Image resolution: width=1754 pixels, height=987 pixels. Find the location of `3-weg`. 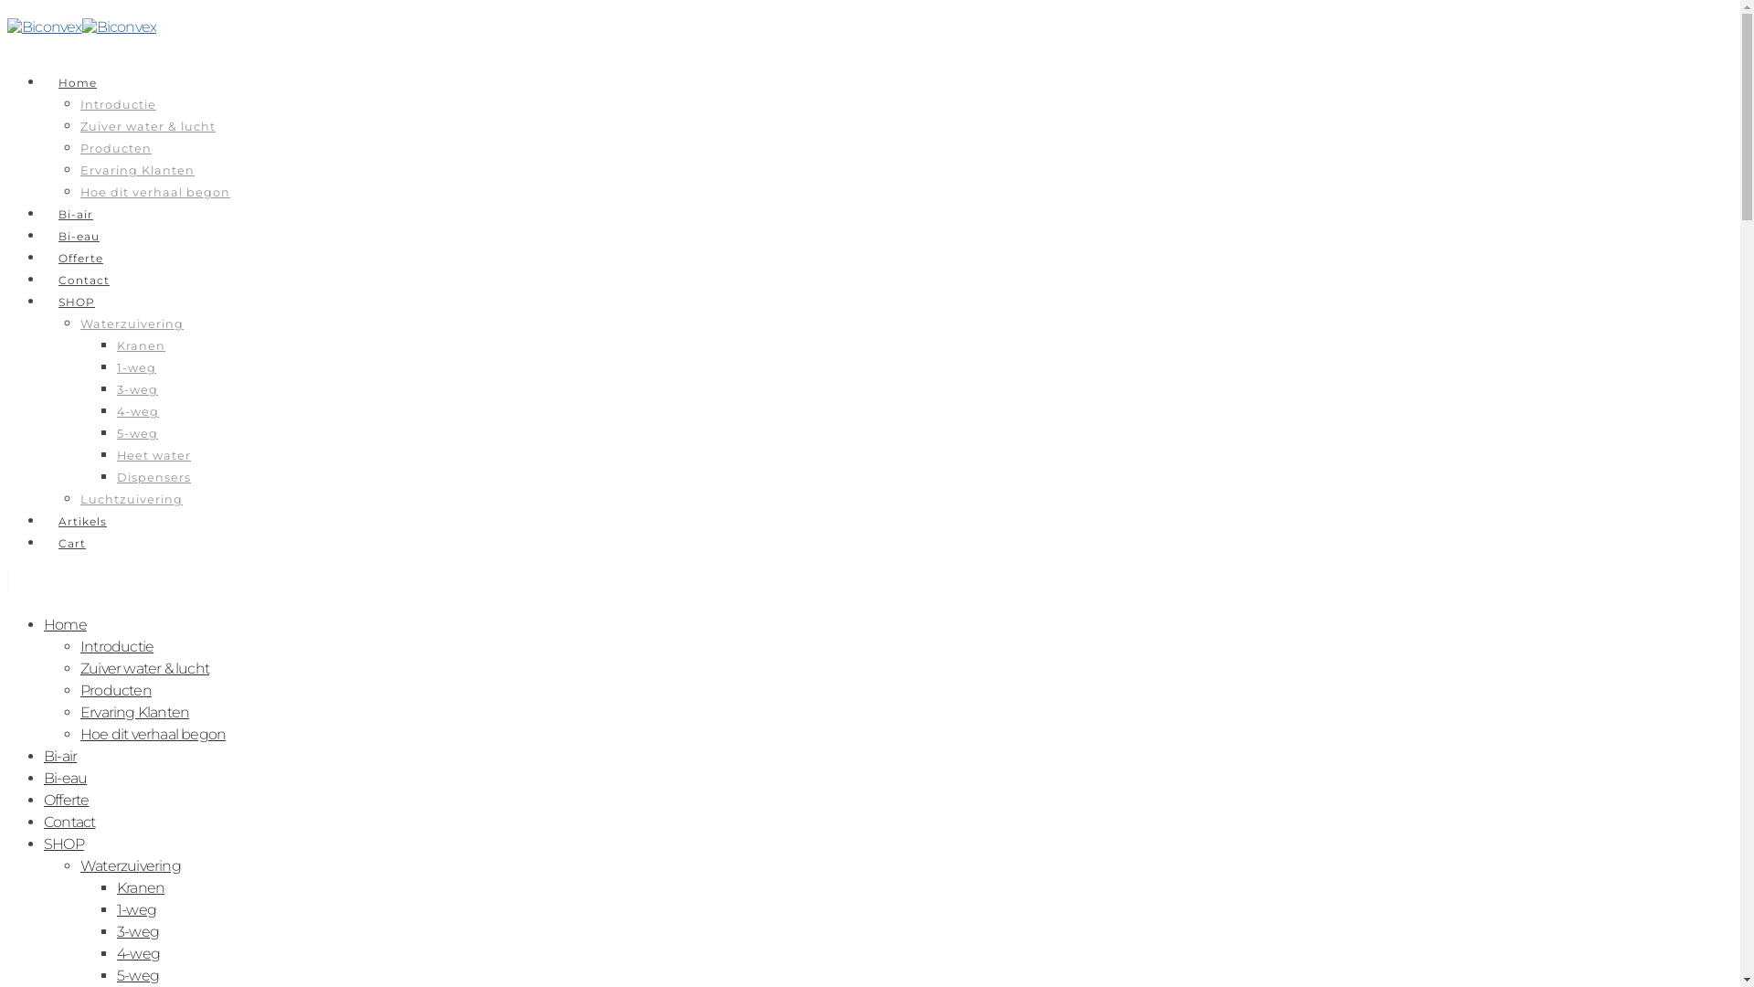

3-weg is located at coordinates (137, 389).